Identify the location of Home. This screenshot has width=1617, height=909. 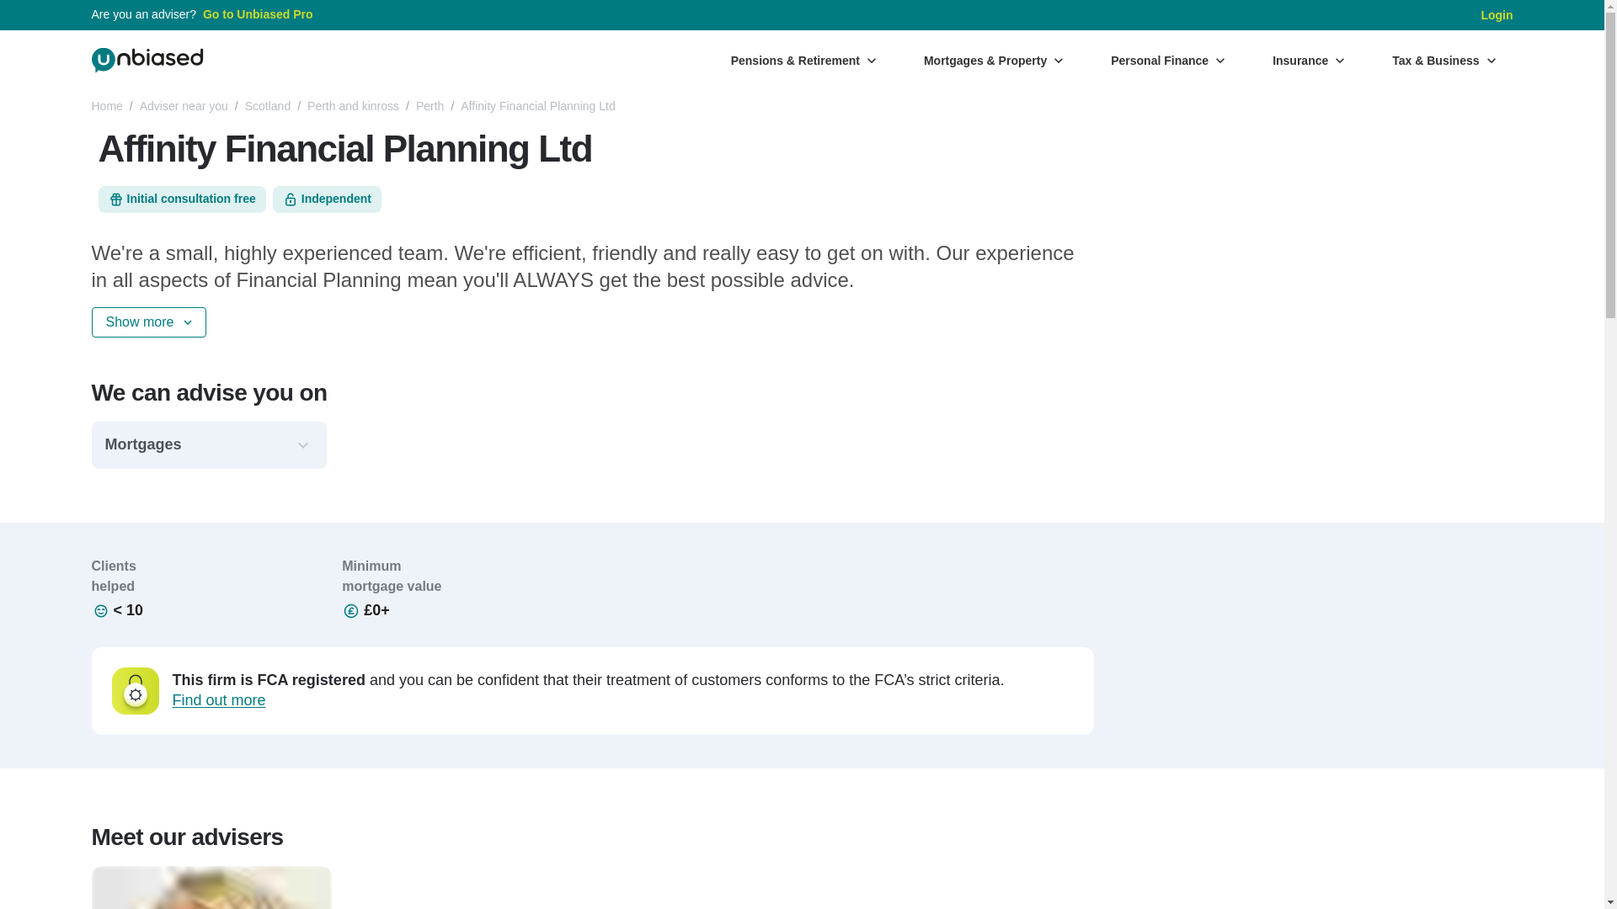
(106, 106).